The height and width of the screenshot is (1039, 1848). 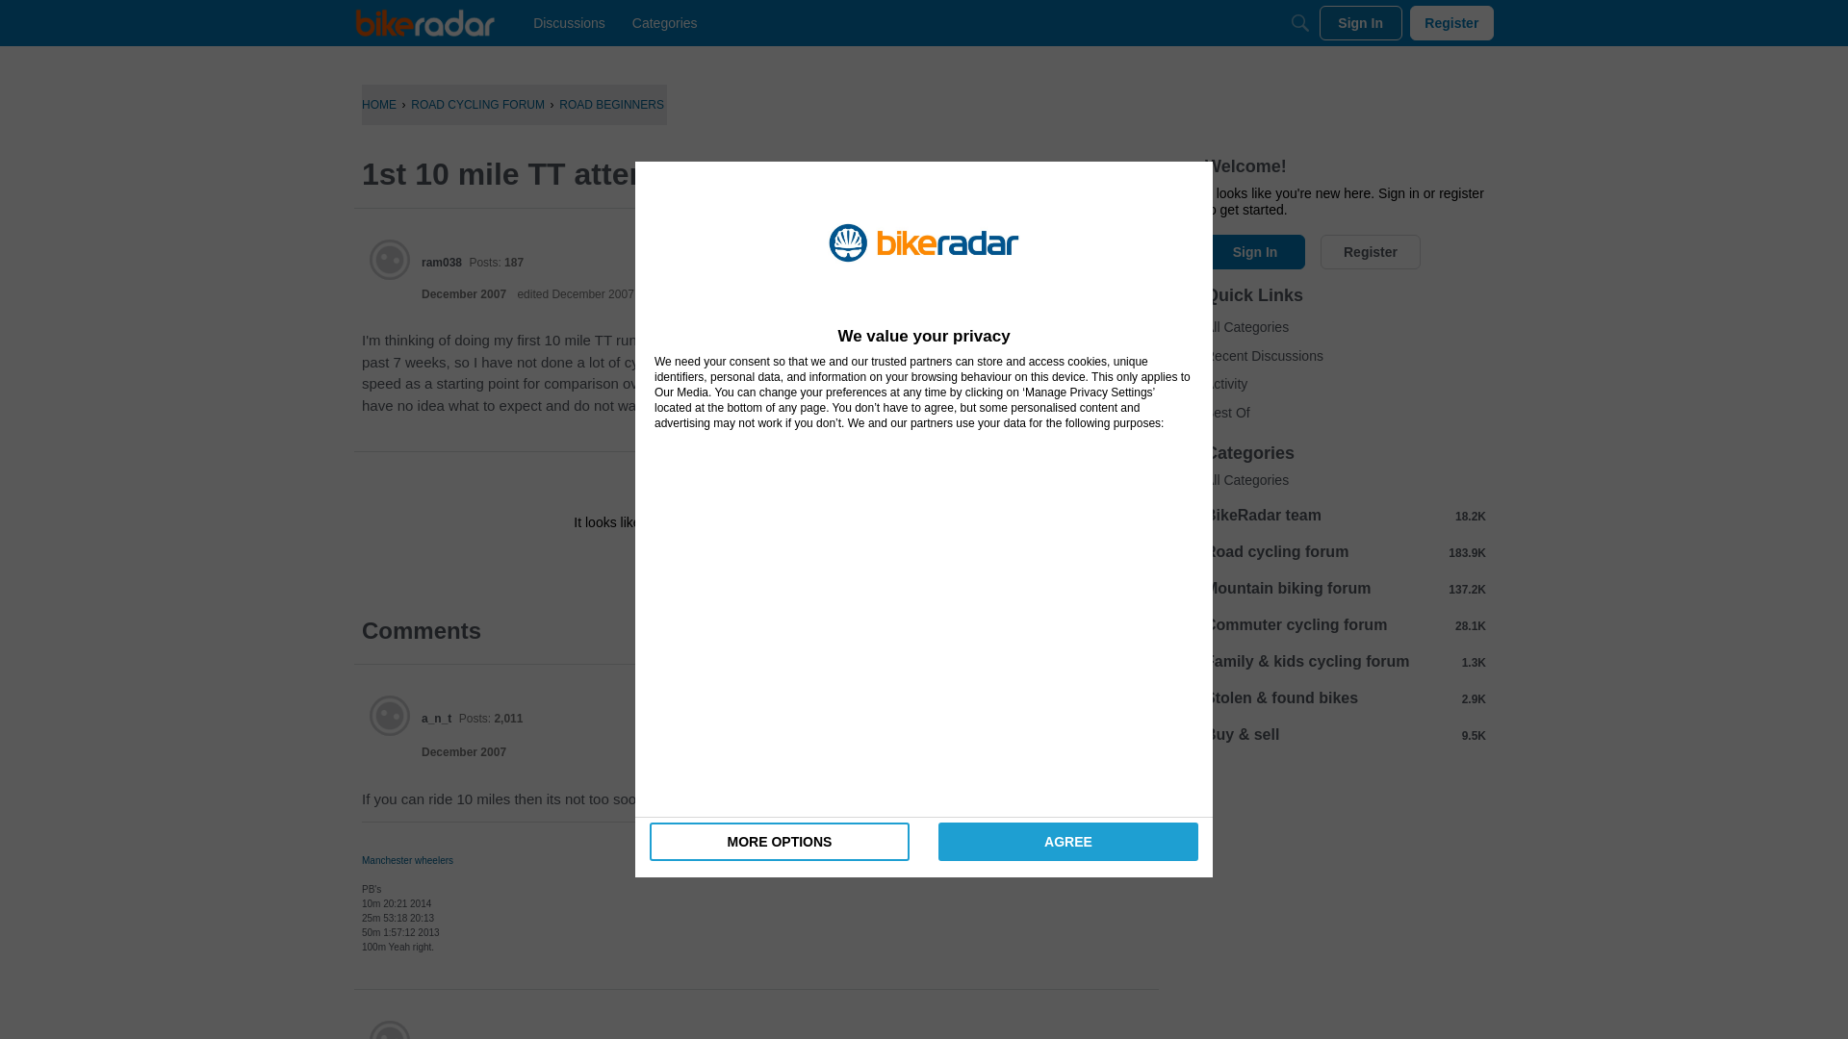 What do you see at coordinates (464, 752) in the screenshot?
I see `December 13, 2007 5:30PM` at bounding box center [464, 752].